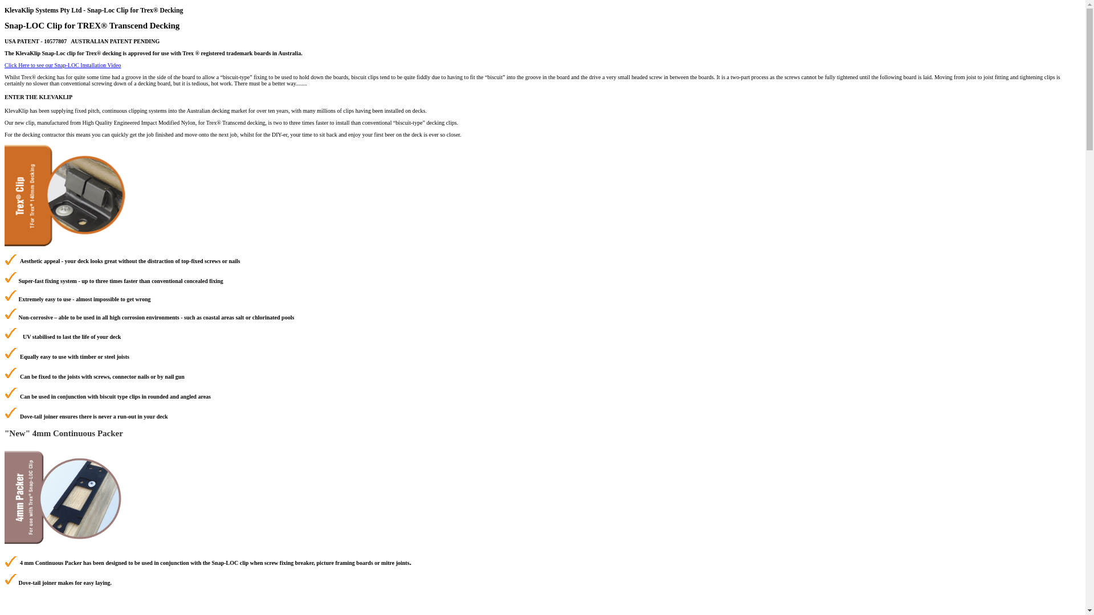  I want to click on Click Here to see our Snap-LOC Installation Video, so click(63, 65).